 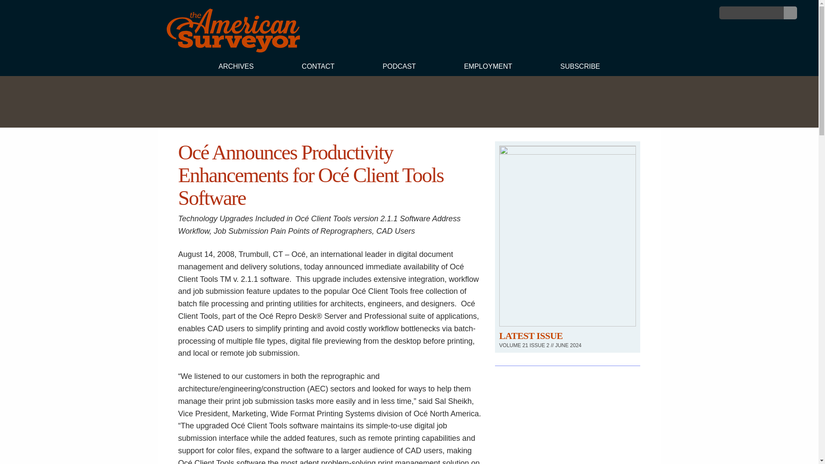 I want to click on Submit, so click(x=790, y=13).